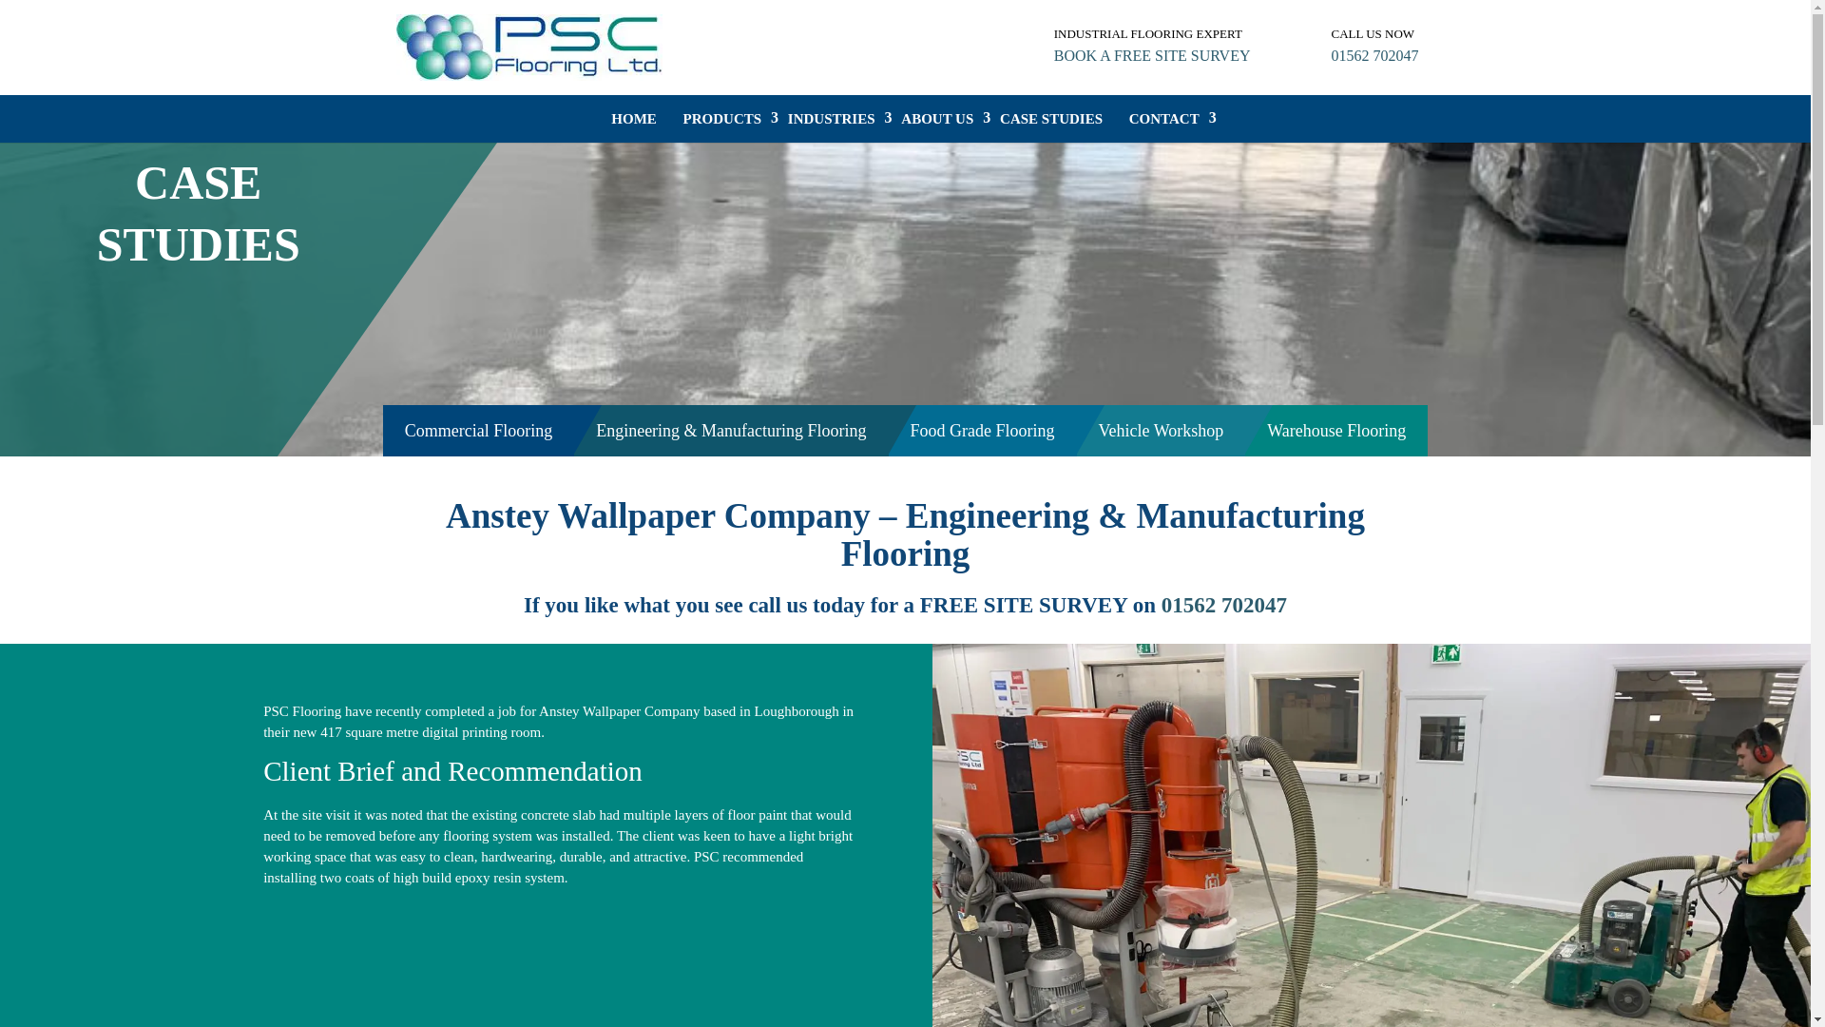 The height and width of the screenshot is (1027, 1825). I want to click on ABOUT US, so click(937, 119).